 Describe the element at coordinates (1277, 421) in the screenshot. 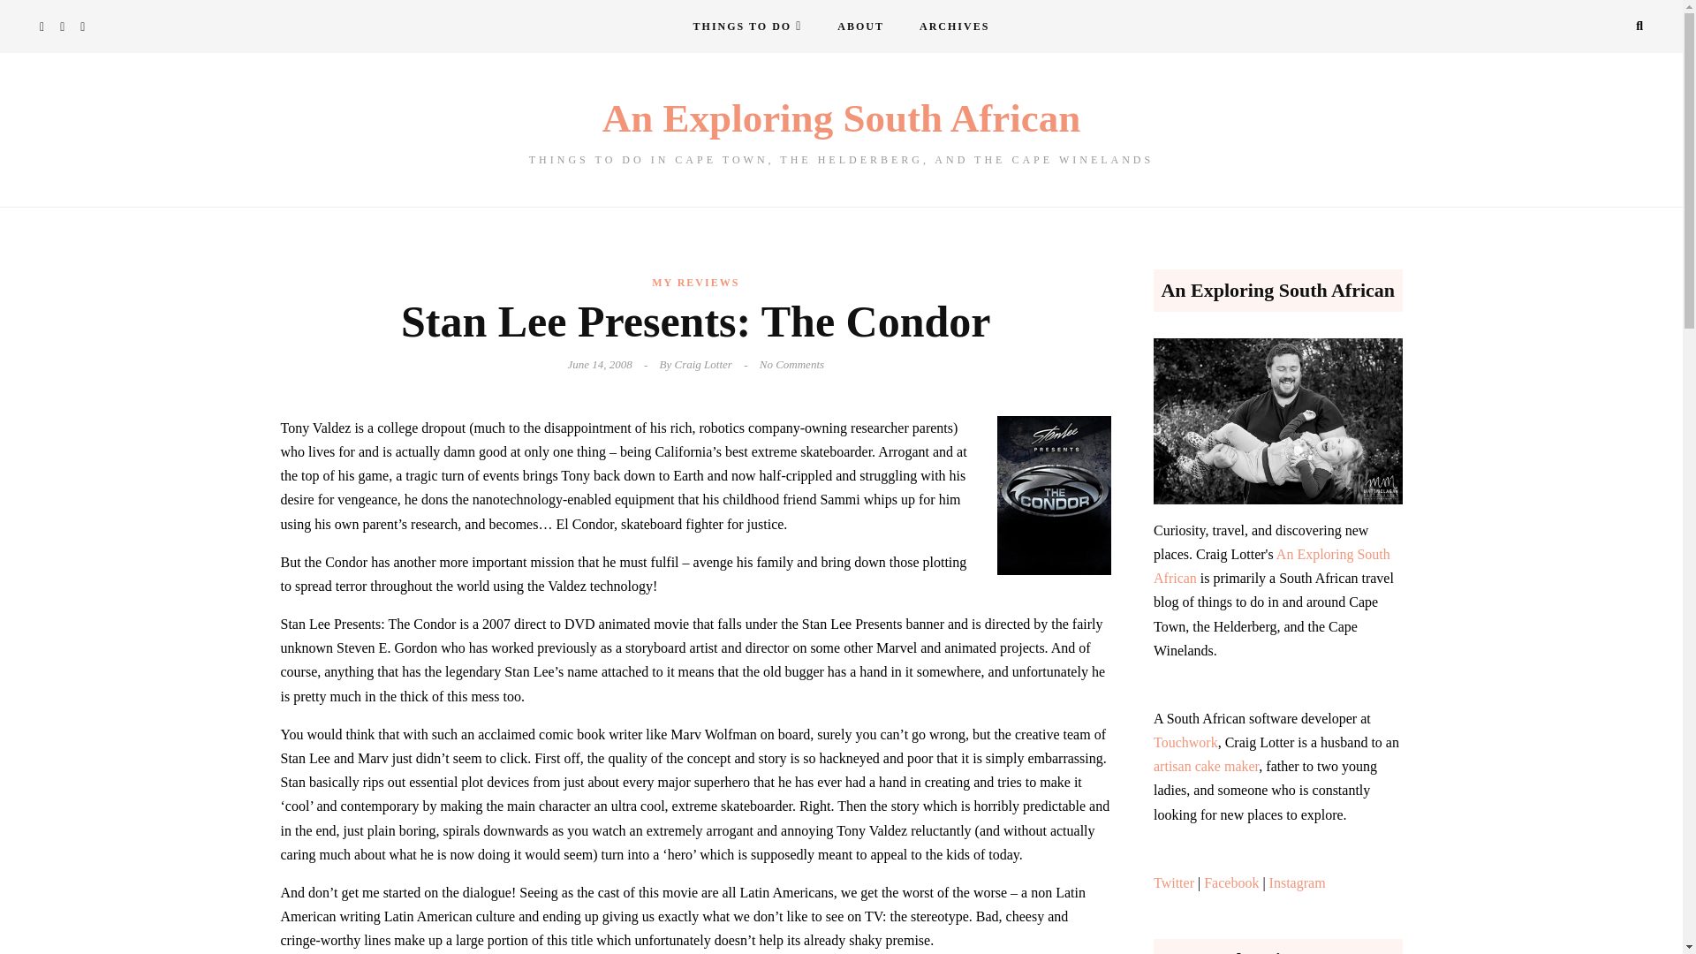

I see `Craig Lotter carrying his little girl Jessica` at that location.